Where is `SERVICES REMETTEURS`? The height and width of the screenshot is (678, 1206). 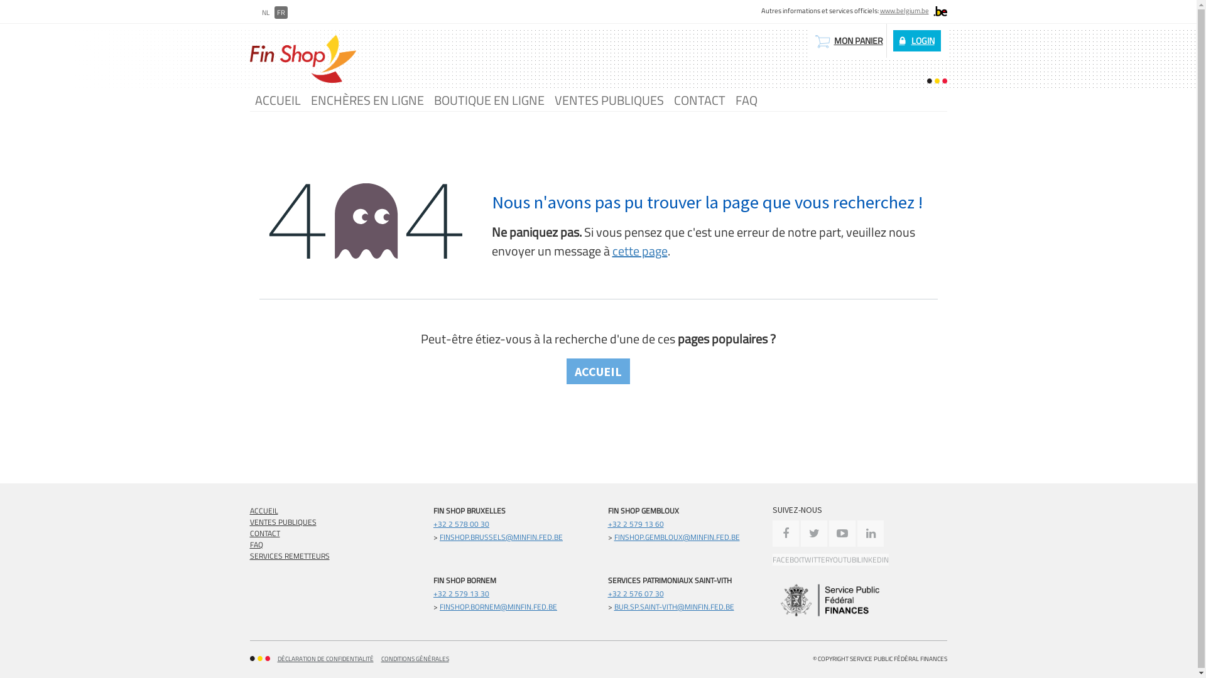
SERVICES REMETTEURS is located at coordinates (290, 556).